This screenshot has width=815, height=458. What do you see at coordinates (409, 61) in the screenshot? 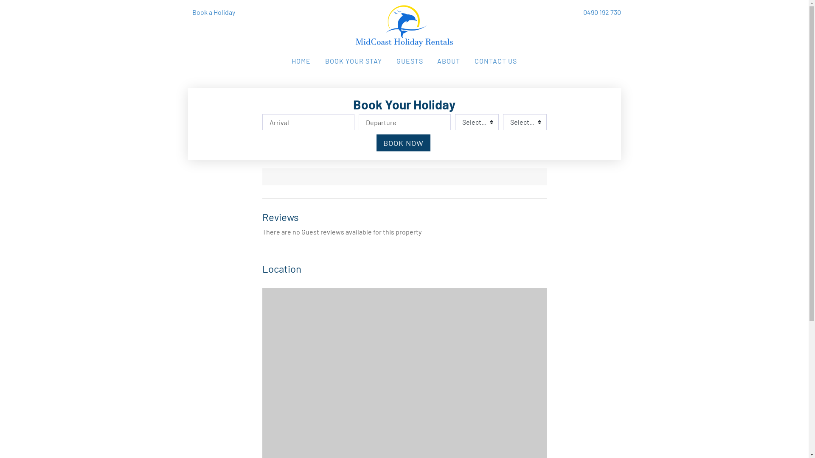
I see `GUESTS` at bounding box center [409, 61].